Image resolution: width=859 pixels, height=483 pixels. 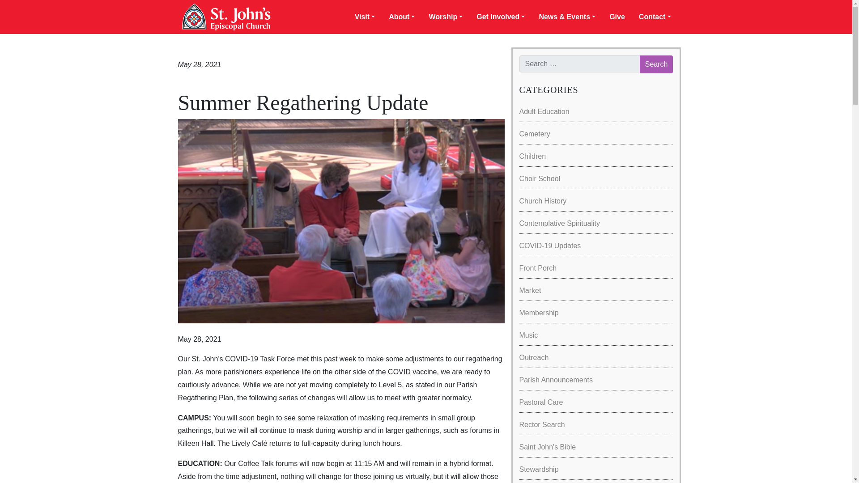 What do you see at coordinates (657, 64) in the screenshot?
I see `Search` at bounding box center [657, 64].